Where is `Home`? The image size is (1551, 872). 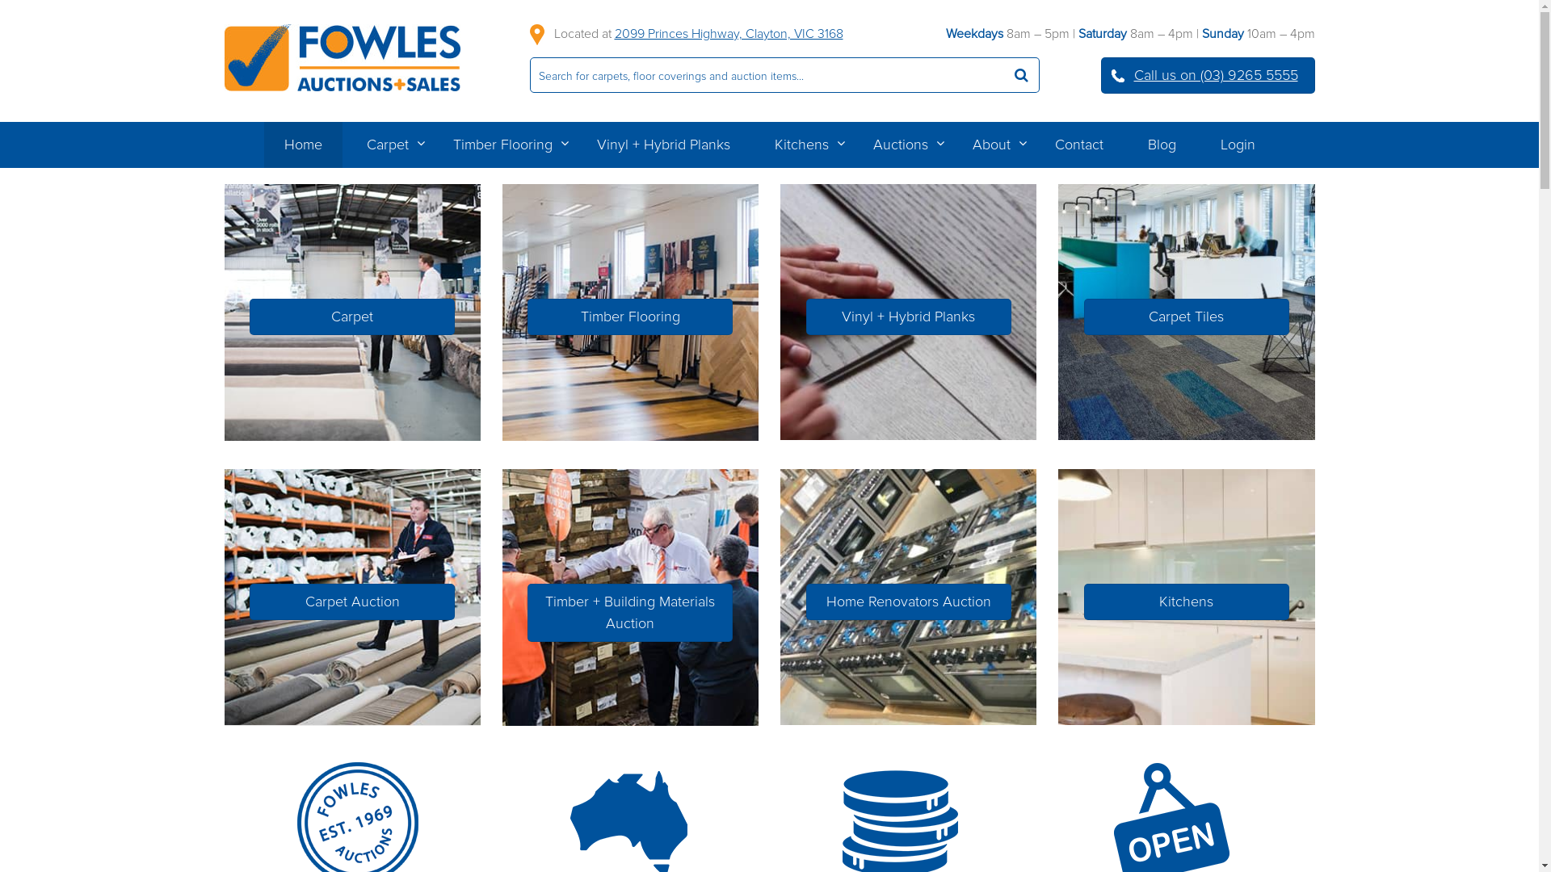 Home is located at coordinates (302, 145).